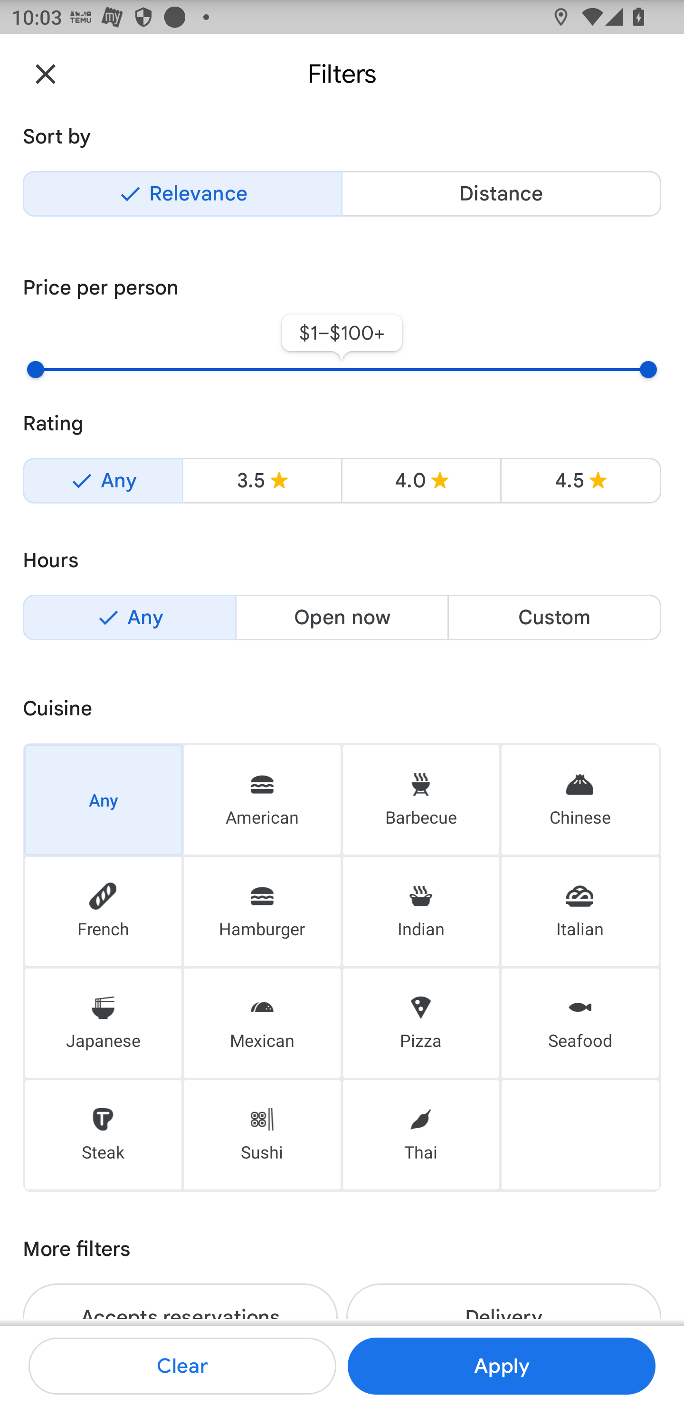  I want to click on Distance, so click(501, 194).